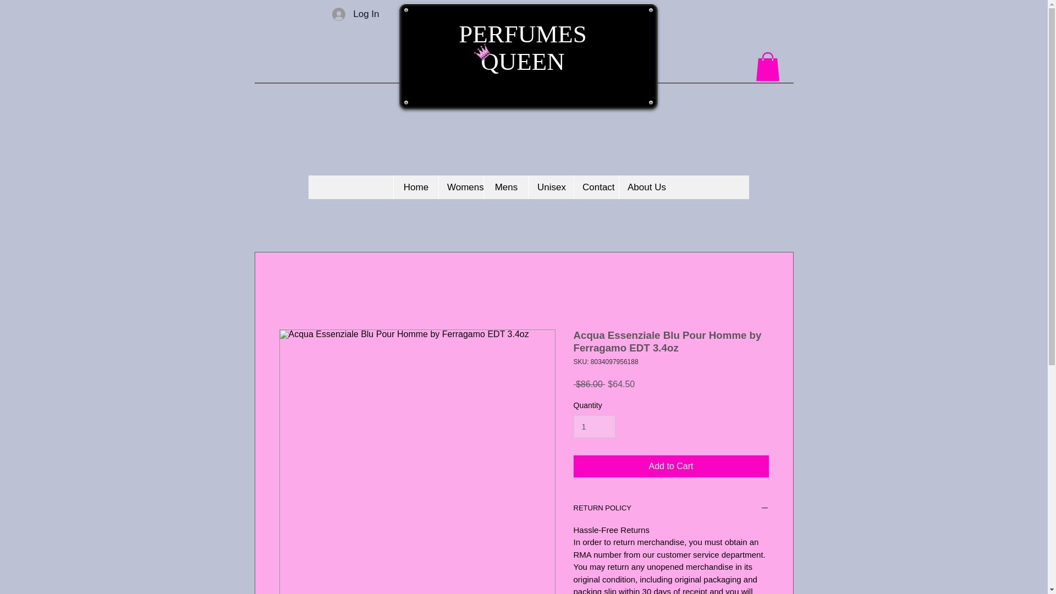 Image resolution: width=1056 pixels, height=594 pixels. What do you see at coordinates (596, 187) in the screenshot?
I see `Contact` at bounding box center [596, 187].